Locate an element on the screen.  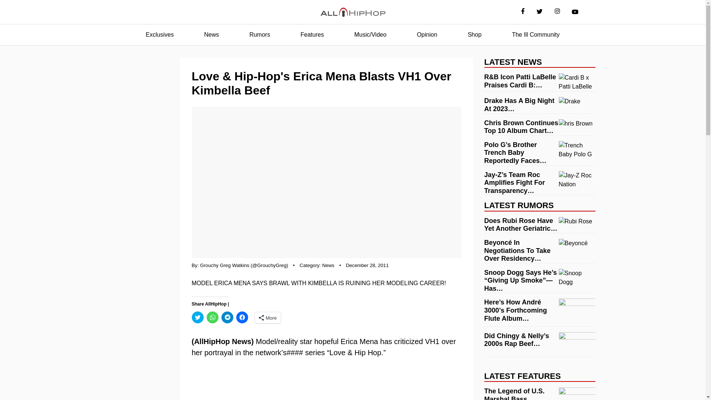
Features is located at coordinates (312, 35).